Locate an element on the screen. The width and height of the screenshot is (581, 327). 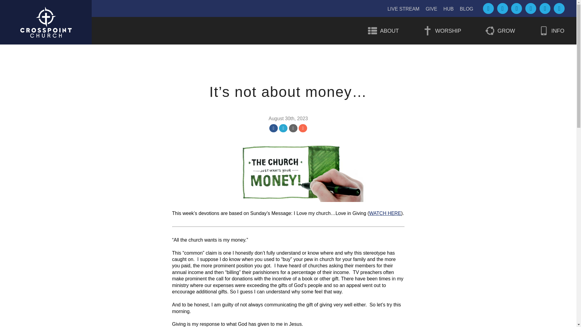
LIVE STREAM is located at coordinates (403, 8).